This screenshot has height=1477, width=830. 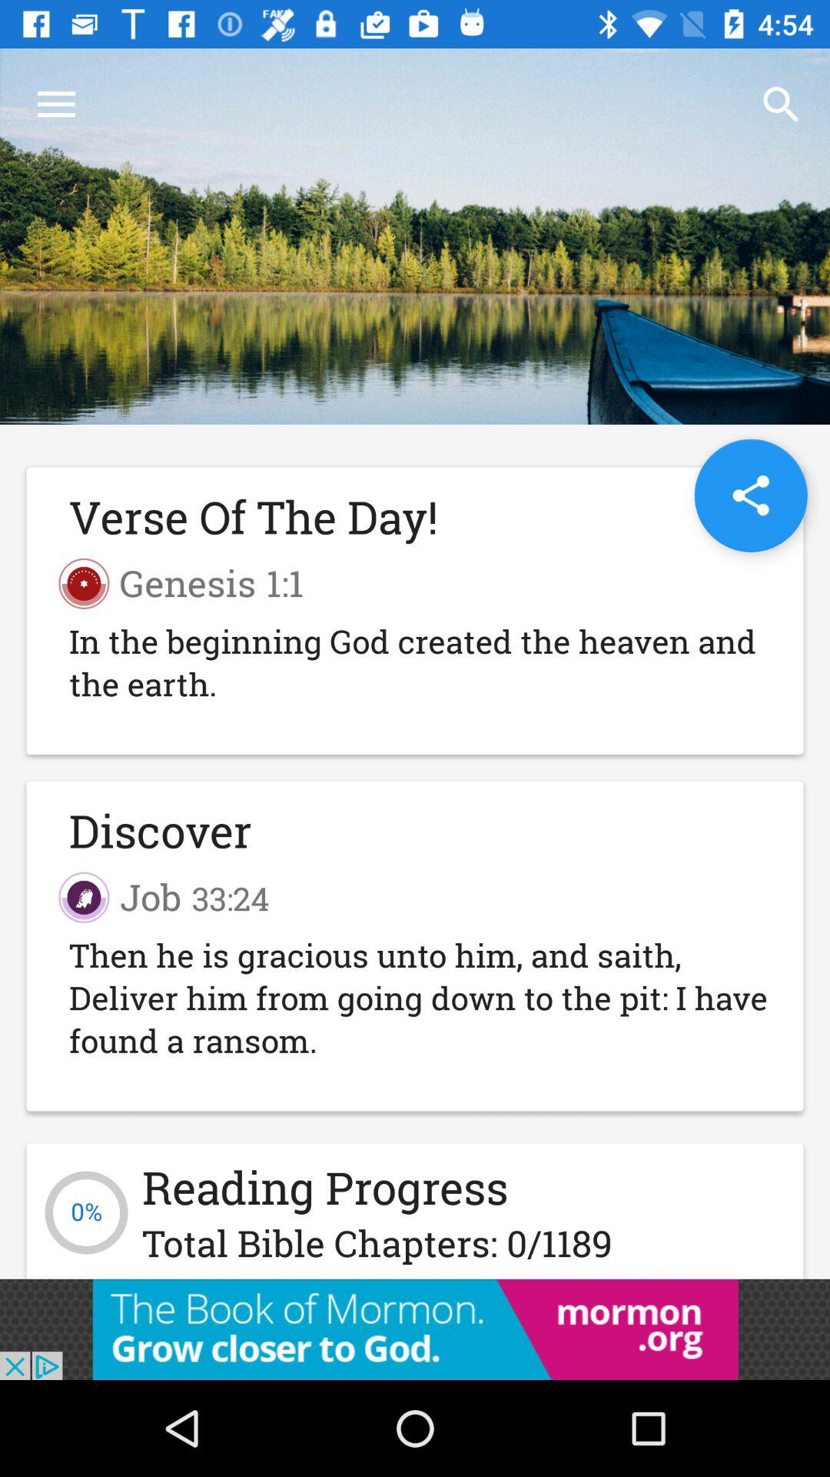 I want to click on share on android, so click(x=750, y=495).